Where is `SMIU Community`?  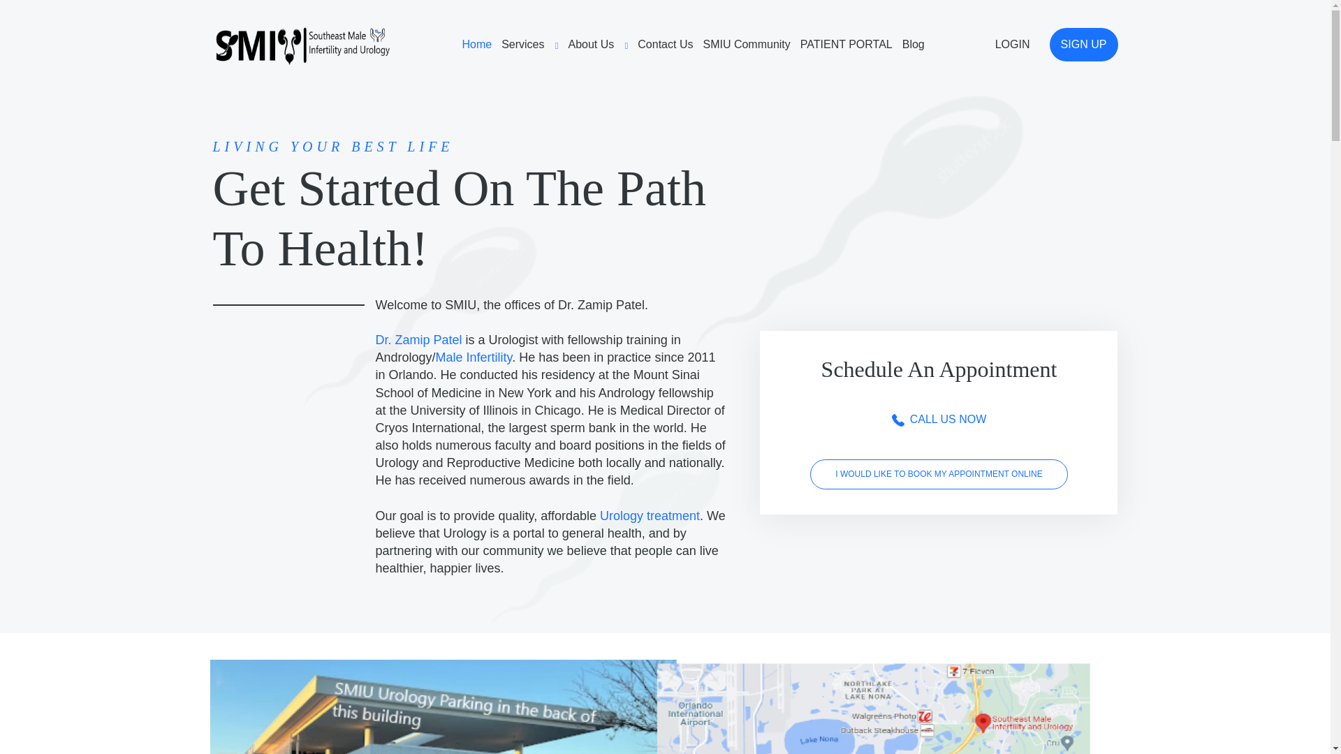 SMIU Community is located at coordinates (746, 45).